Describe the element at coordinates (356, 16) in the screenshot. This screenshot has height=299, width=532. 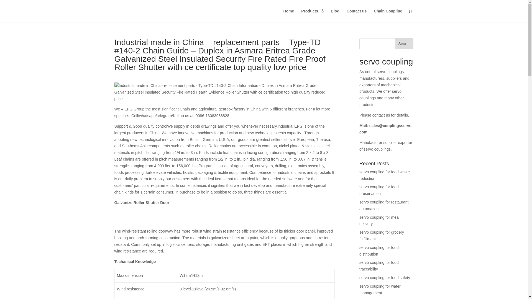
I see `Contact us` at that location.